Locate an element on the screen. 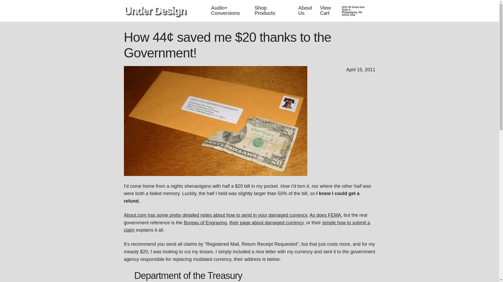 This screenshot has width=503, height=282. Busted20Sent is located at coordinates (155, 10).